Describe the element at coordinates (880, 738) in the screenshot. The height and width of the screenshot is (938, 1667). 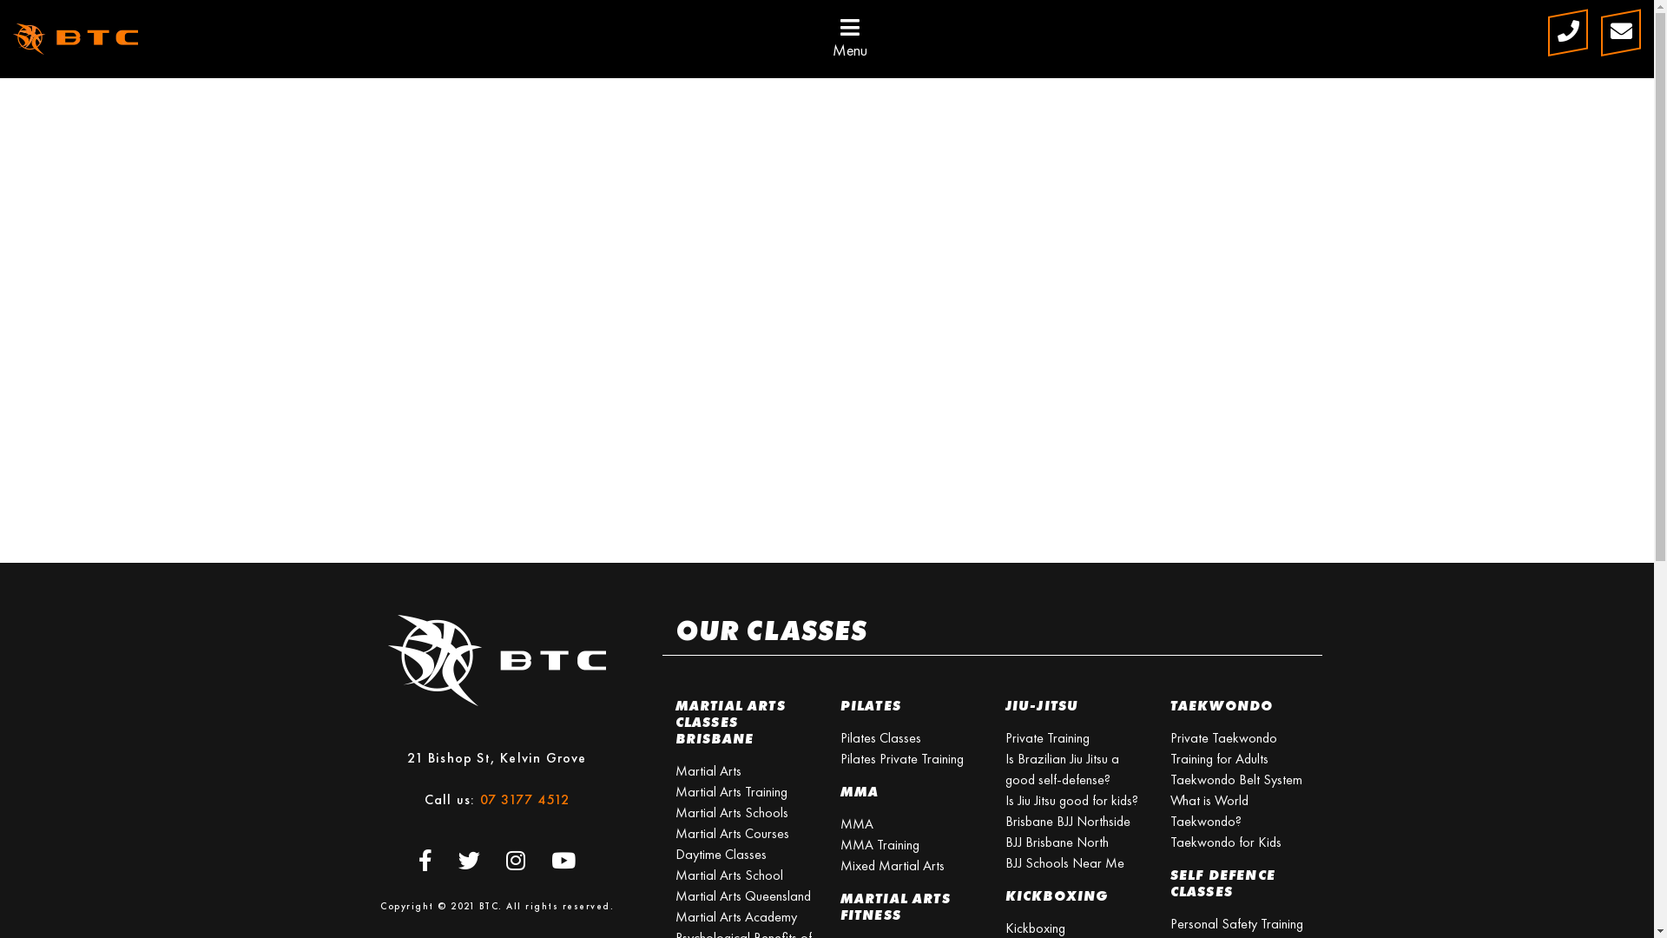
I see `Pilates Classes` at that location.